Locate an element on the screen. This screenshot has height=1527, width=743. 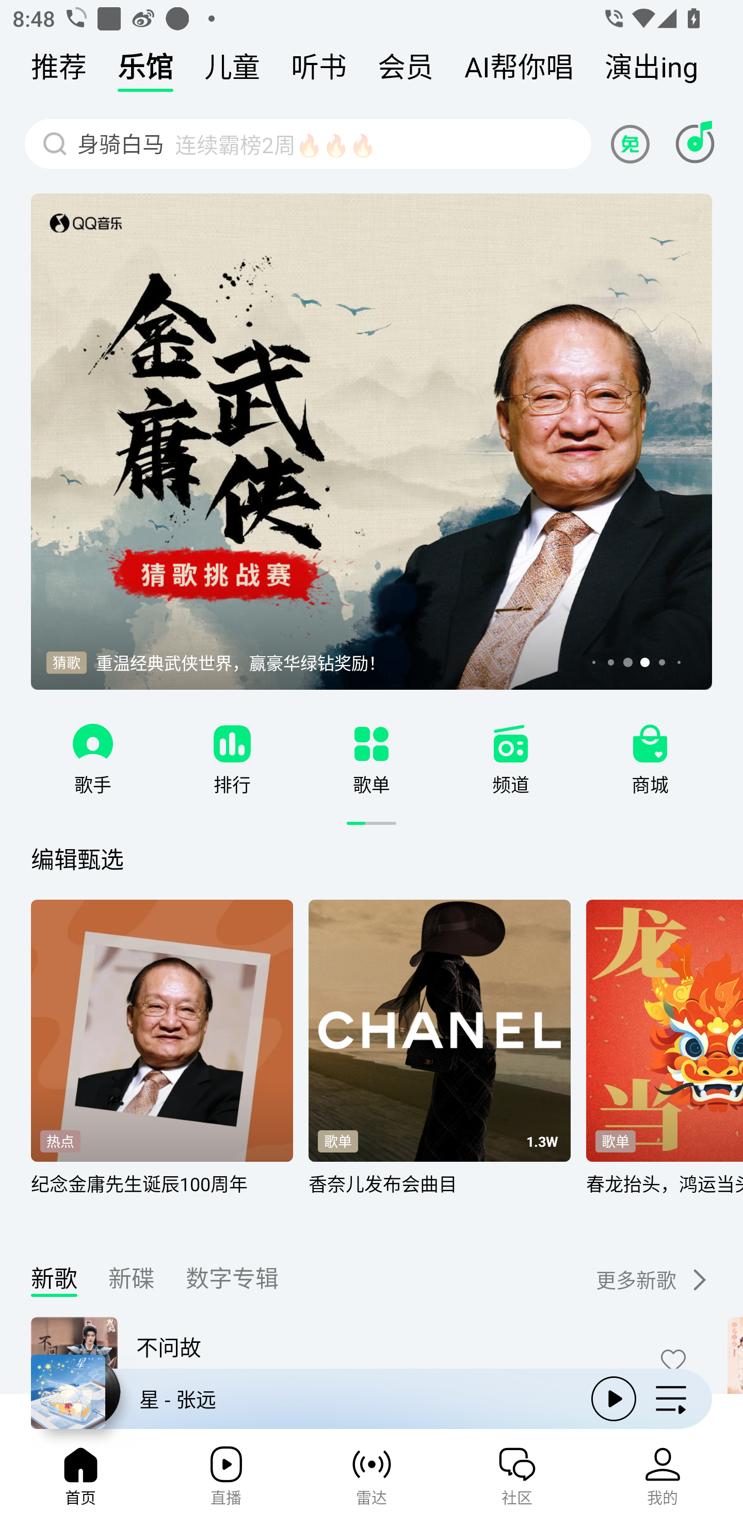
乐馆 is located at coordinates (146, 71).